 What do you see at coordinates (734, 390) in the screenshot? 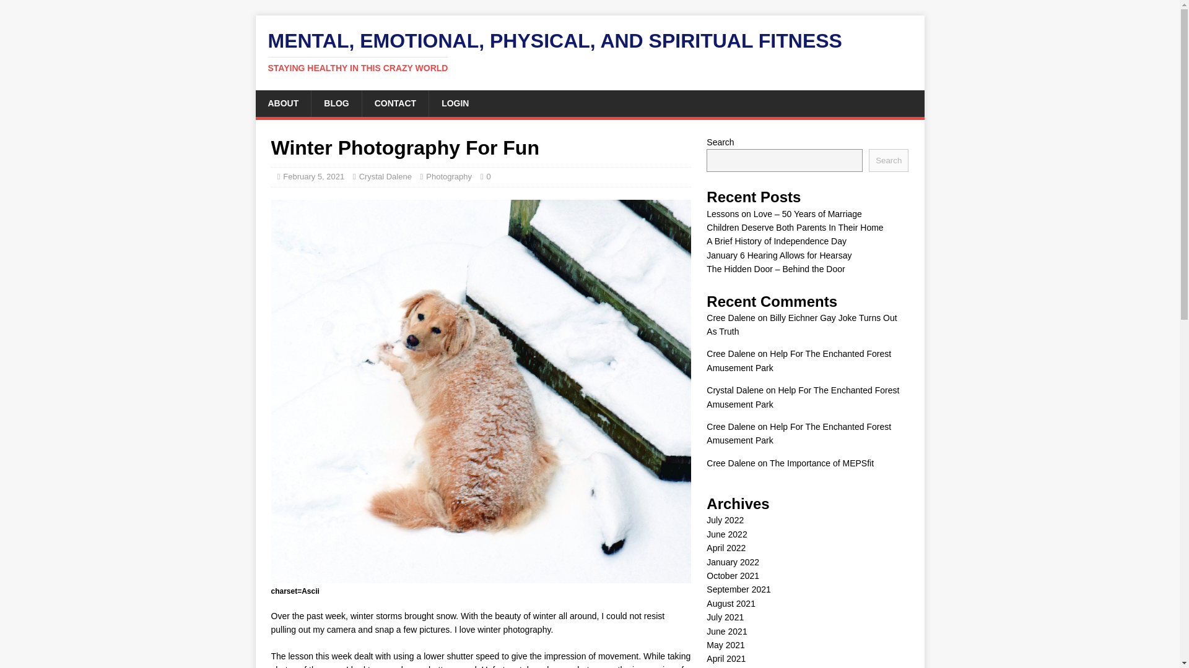
I see `Crystal Dalene` at bounding box center [734, 390].